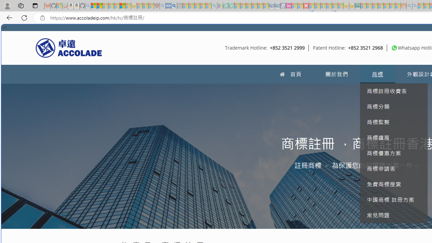  I want to click on New Report Confirms 2023 Was Record Hot | Watch - Sleeping, so click(117, 6).